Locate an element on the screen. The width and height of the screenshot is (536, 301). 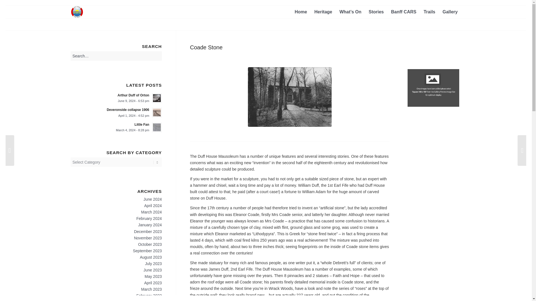
Heritage Information is located at coordinates (323, 11).